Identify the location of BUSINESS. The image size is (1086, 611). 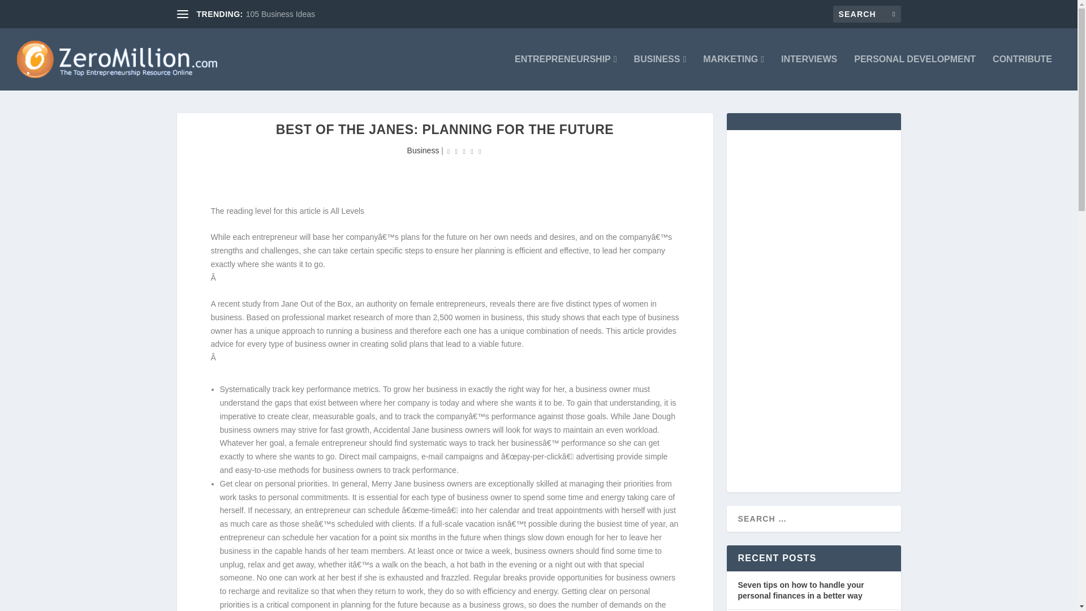
(660, 72).